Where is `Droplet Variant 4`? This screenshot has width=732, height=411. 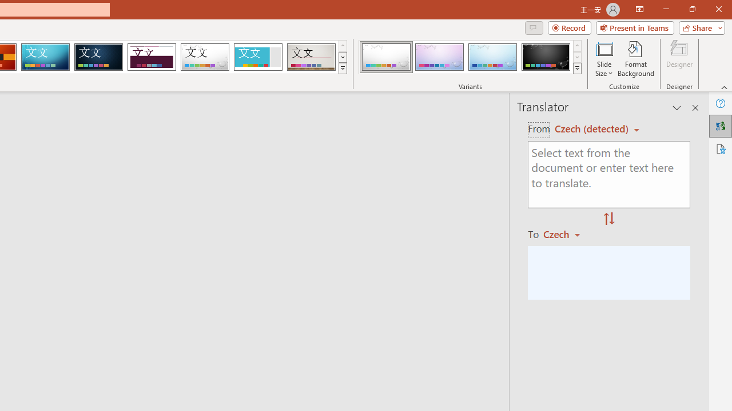 Droplet Variant 4 is located at coordinates (546, 57).